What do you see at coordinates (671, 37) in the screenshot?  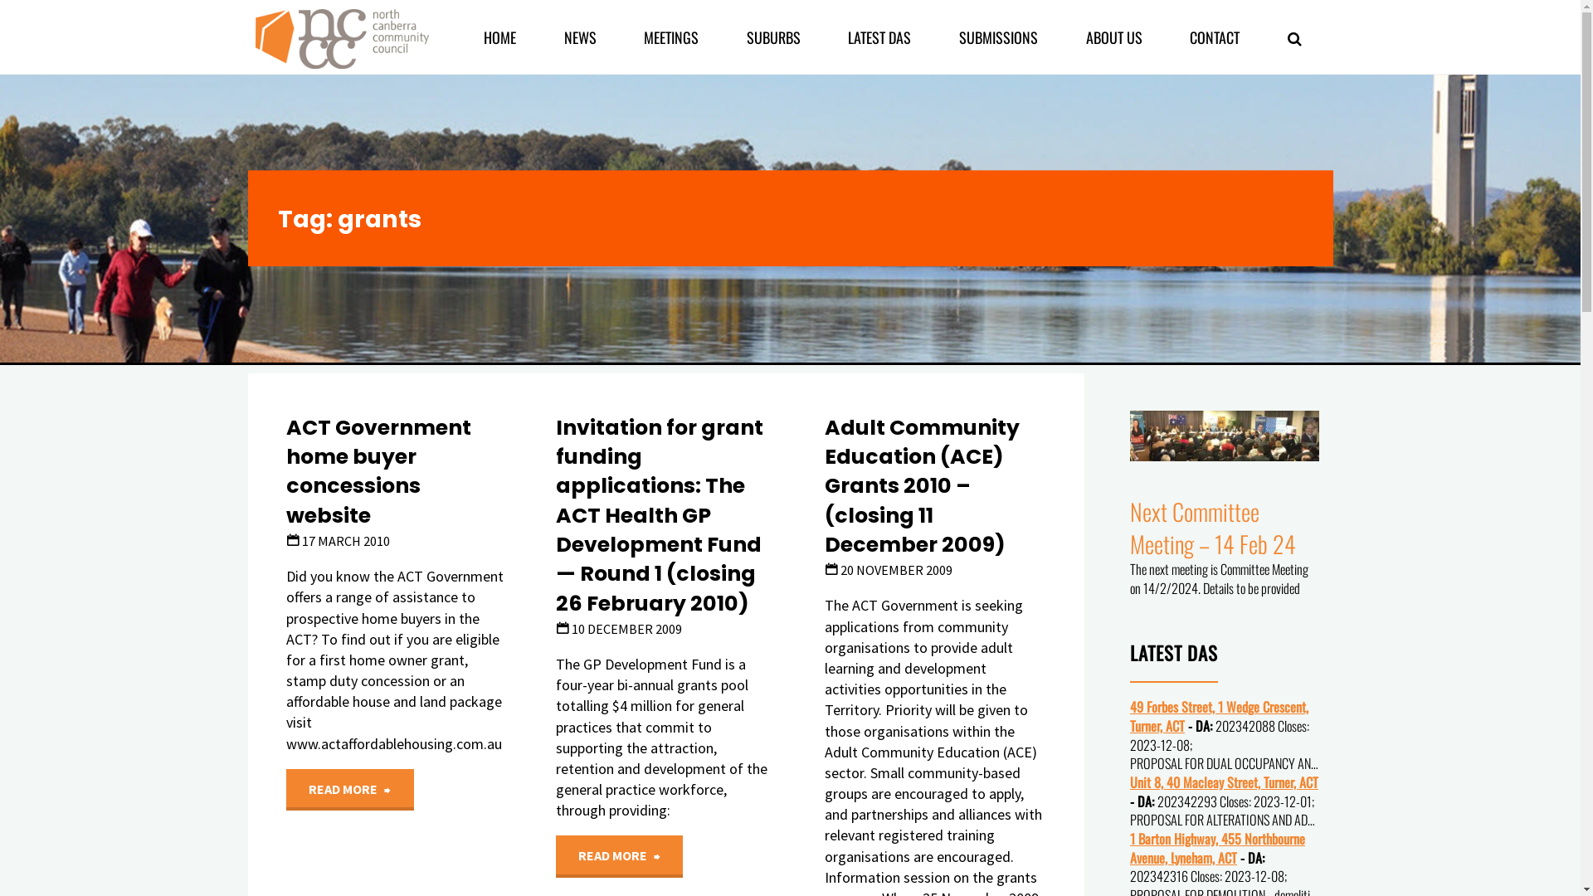 I see `MEETINGS` at bounding box center [671, 37].